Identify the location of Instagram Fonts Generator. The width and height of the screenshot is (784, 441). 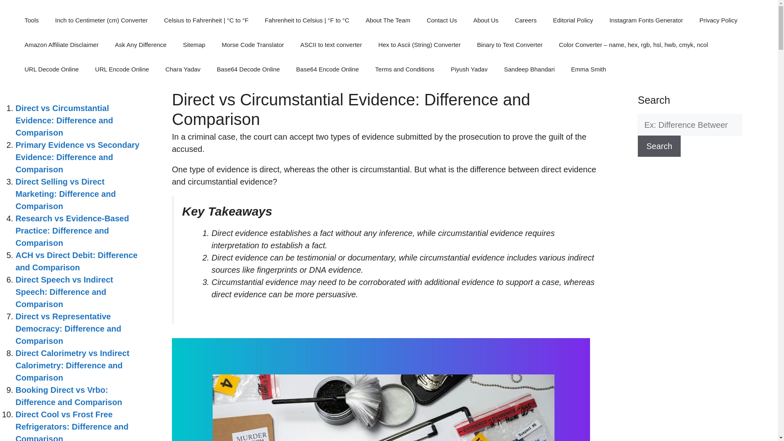
(646, 20).